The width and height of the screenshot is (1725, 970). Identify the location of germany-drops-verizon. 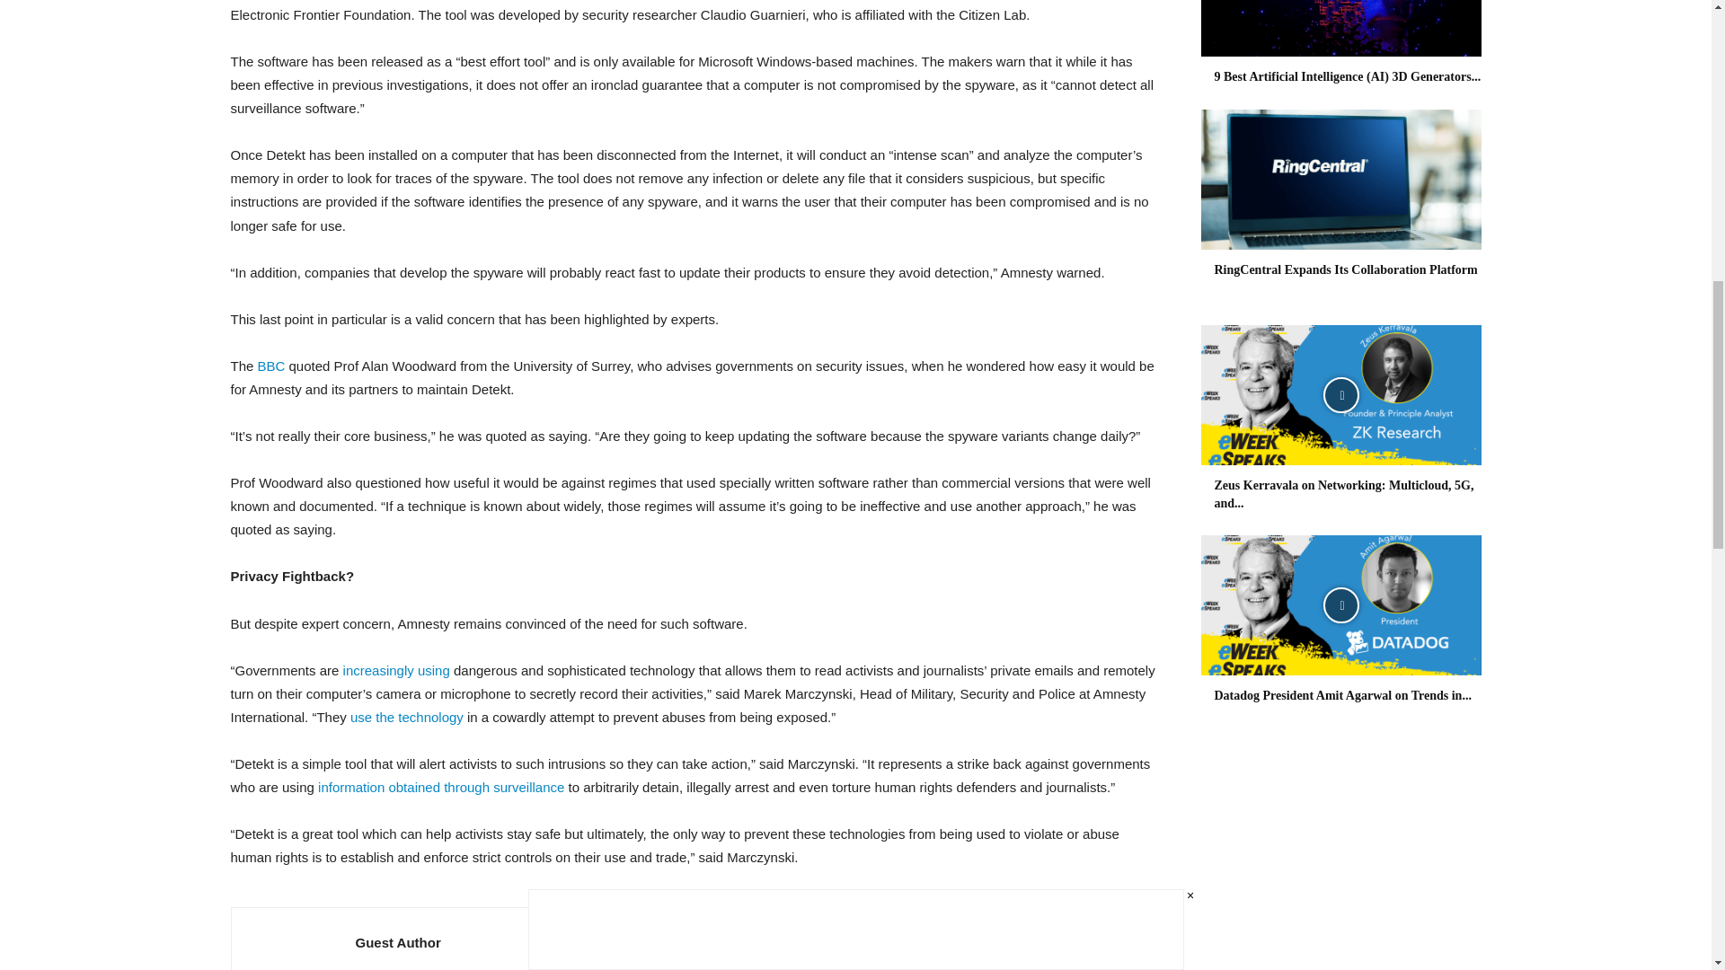
(406, 717).